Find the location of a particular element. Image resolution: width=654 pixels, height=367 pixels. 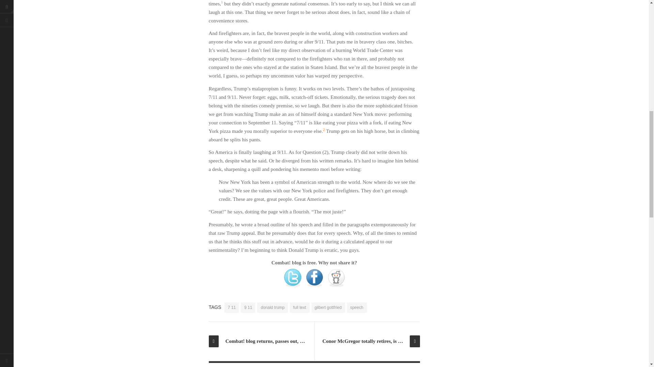

9 11 is located at coordinates (248, 308).